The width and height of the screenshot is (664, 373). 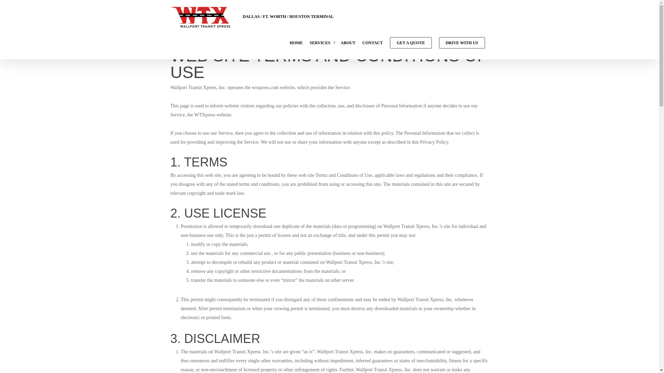 What do you see at coordinates (373, 46) in the screenshot?
I see `CONTACT` at bounding box center [373, 46].